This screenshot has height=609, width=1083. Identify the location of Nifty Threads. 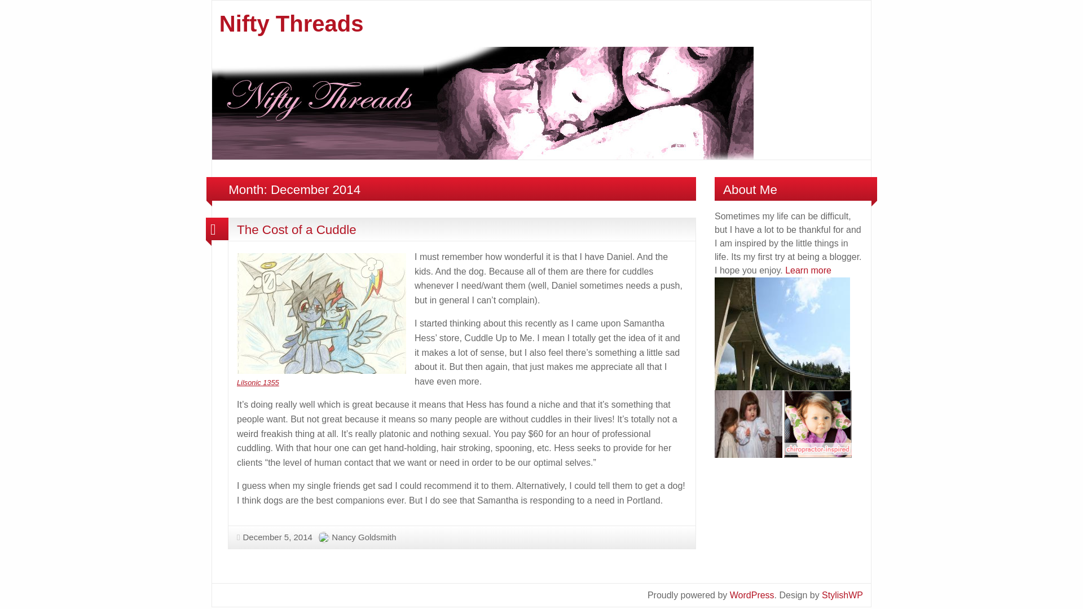
(483, 102).